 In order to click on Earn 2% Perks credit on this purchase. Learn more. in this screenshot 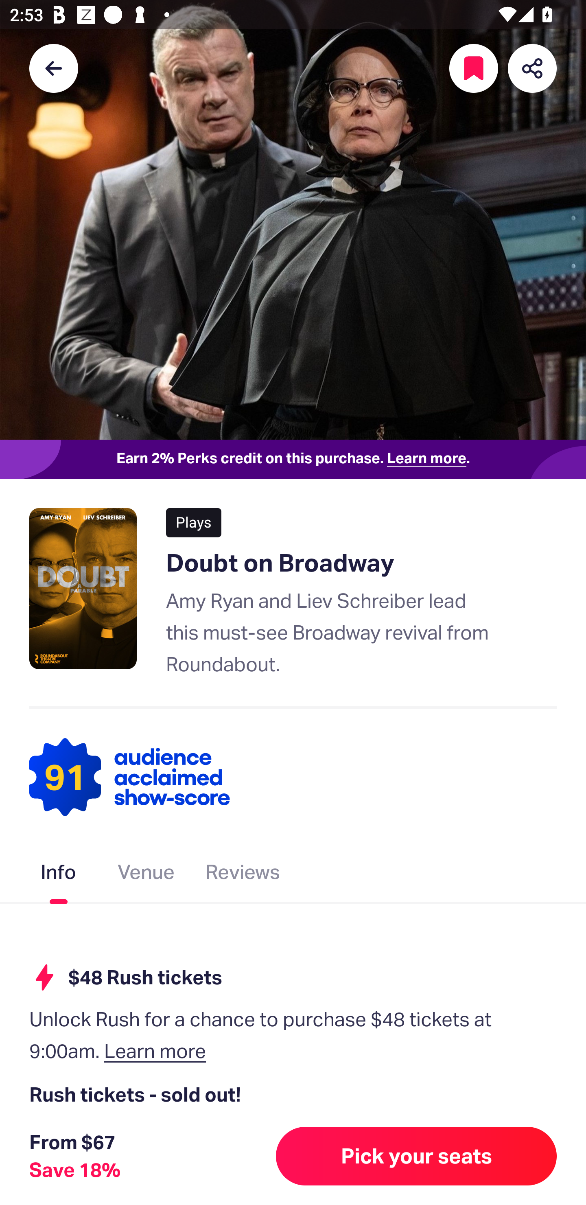, I will do `click(293, 459)`.